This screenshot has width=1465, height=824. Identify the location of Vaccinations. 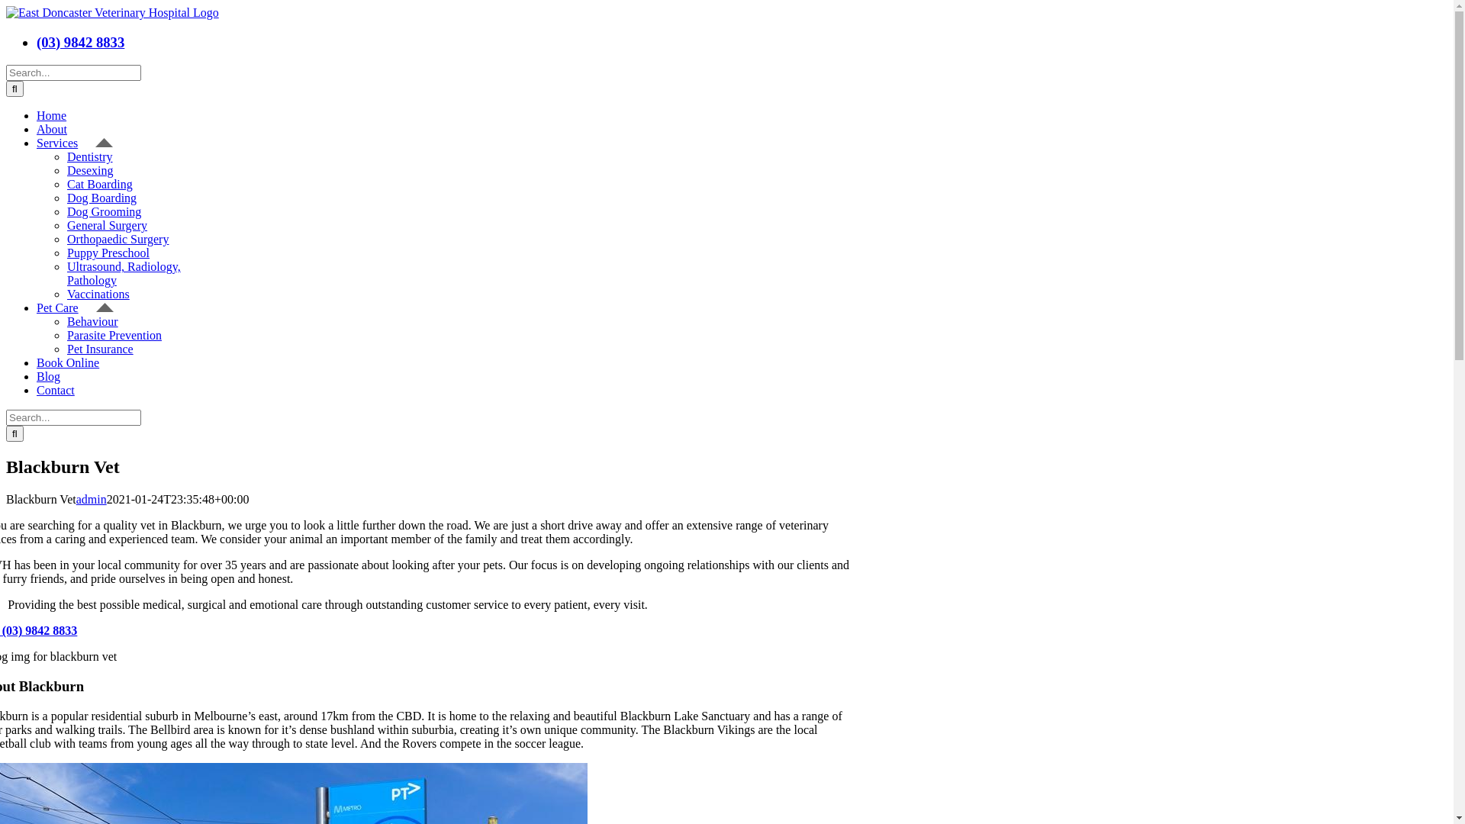
(98, 295).